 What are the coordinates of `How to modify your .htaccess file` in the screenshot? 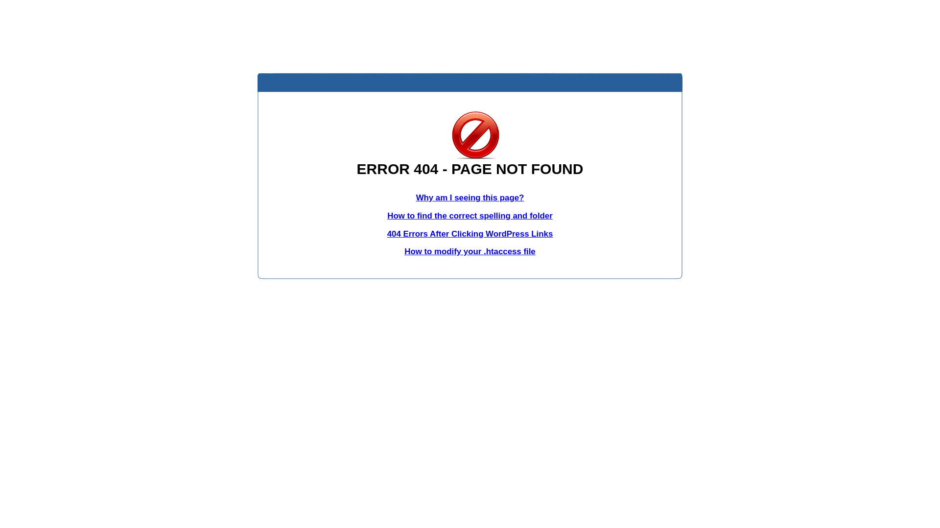 It's located at (470, 251).